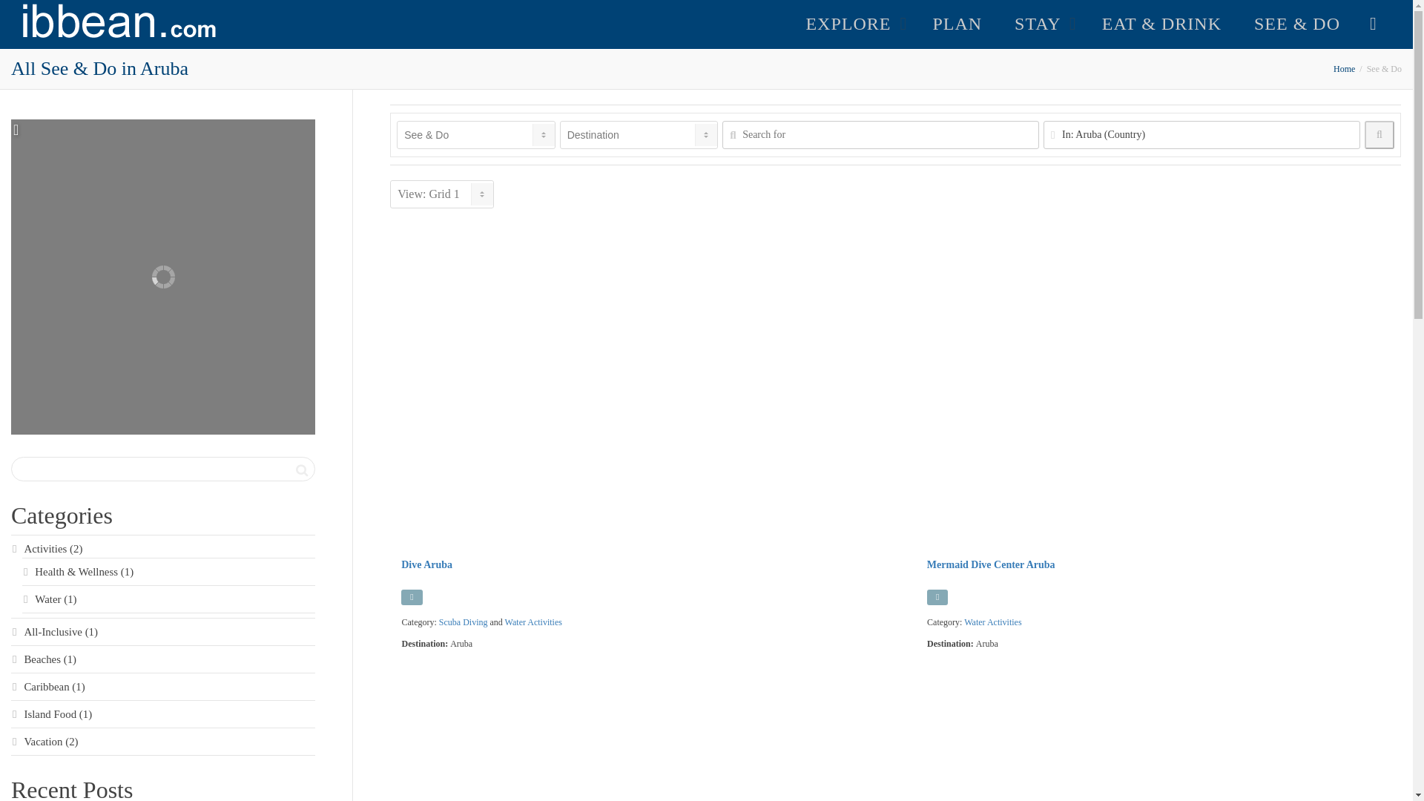 The image size is (1424, 801). I want to click on Water Activities, so click(534, 622).